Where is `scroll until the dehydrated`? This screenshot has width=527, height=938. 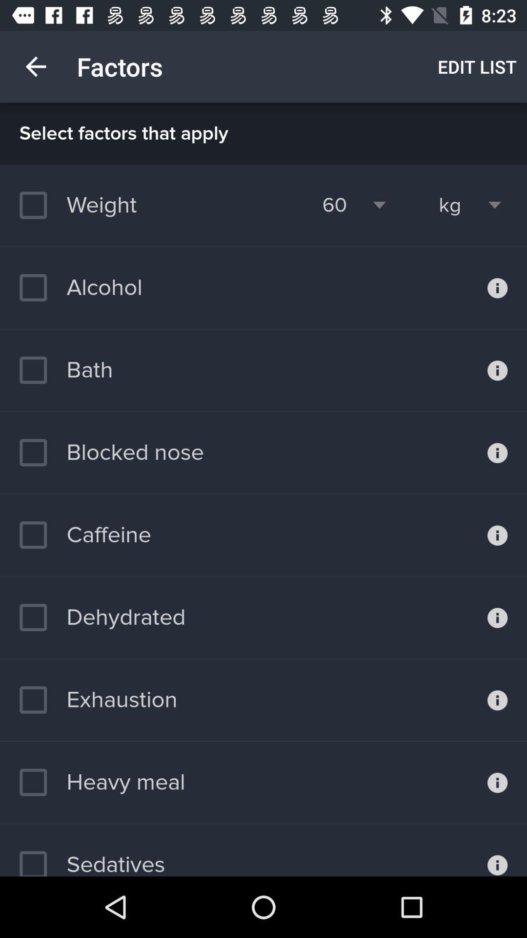 scroll until the dehydrated is located at coordinates (102, 618).